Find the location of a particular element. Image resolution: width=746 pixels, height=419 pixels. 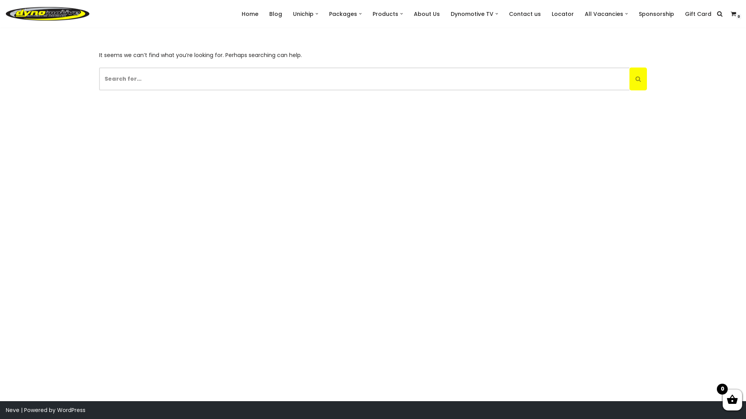

Blog is located at coordinates (276, 14).